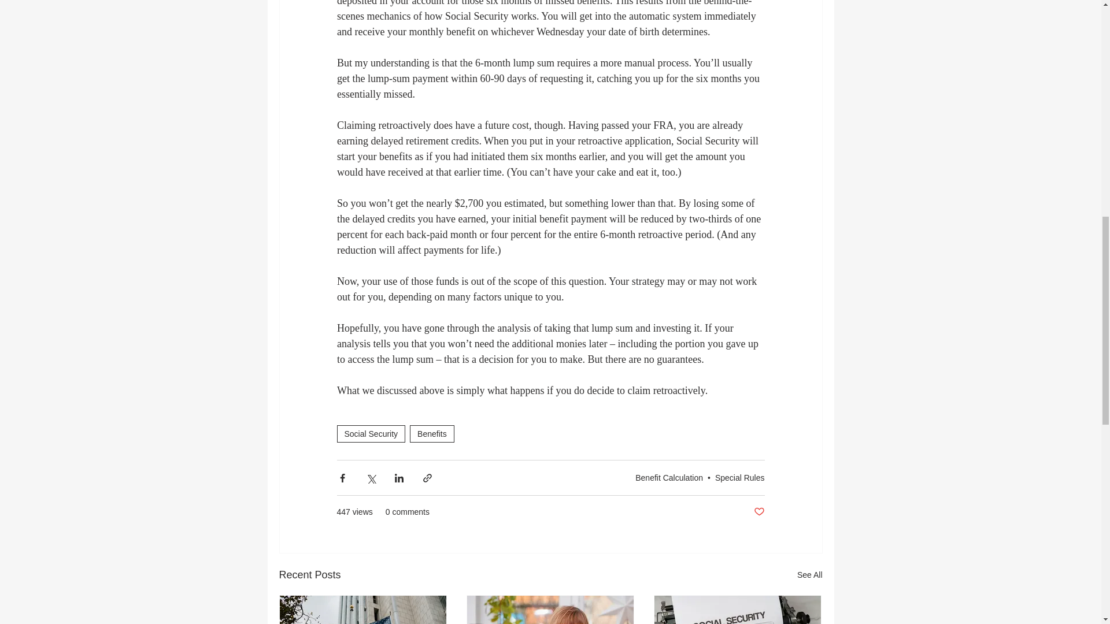 This screenshot has width=1110, height=624. I want to click on See All, so click(809, 574).